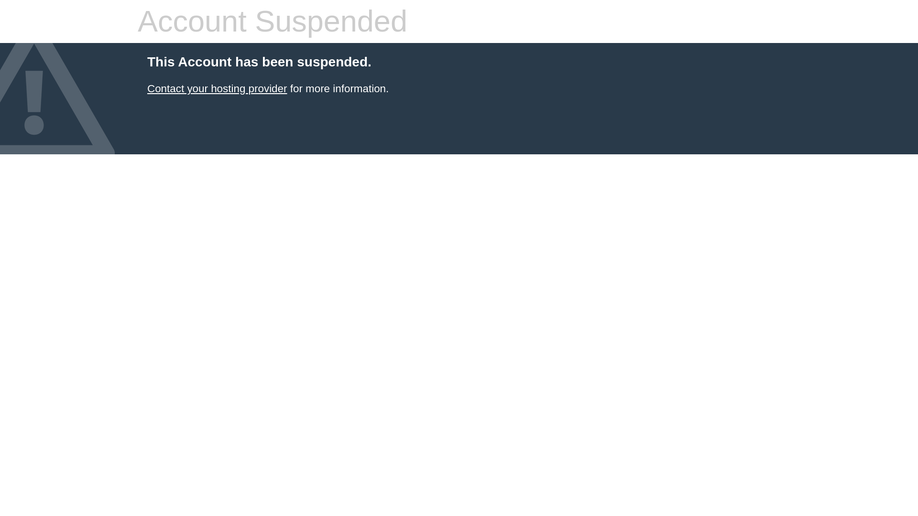  What do you see at coordinates (217, 88) in the screenshot?
I see `Contact your hosting provider` at bounding box center [217, 88].